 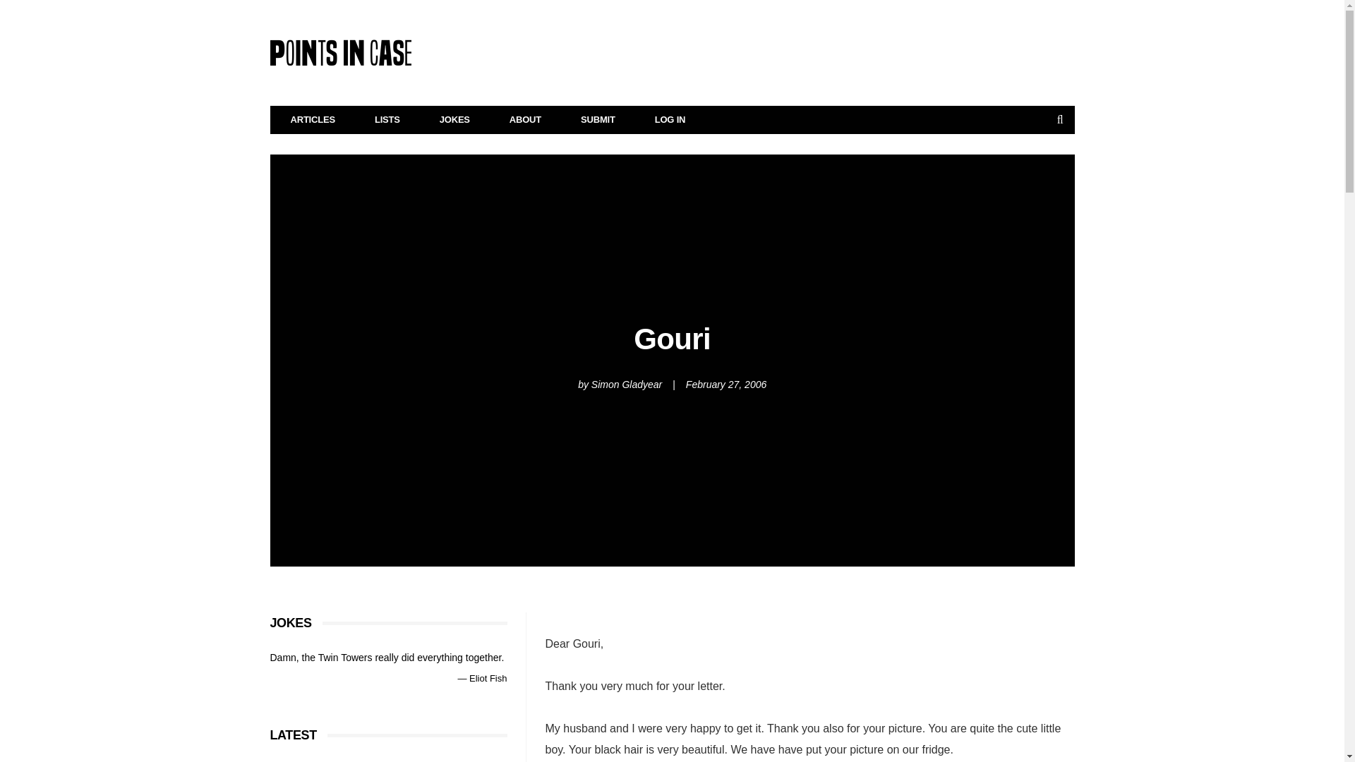 What do you see at coordinates (454, 120) in the screenshot?
I see `JOKES` at bounding box center [454, 120].